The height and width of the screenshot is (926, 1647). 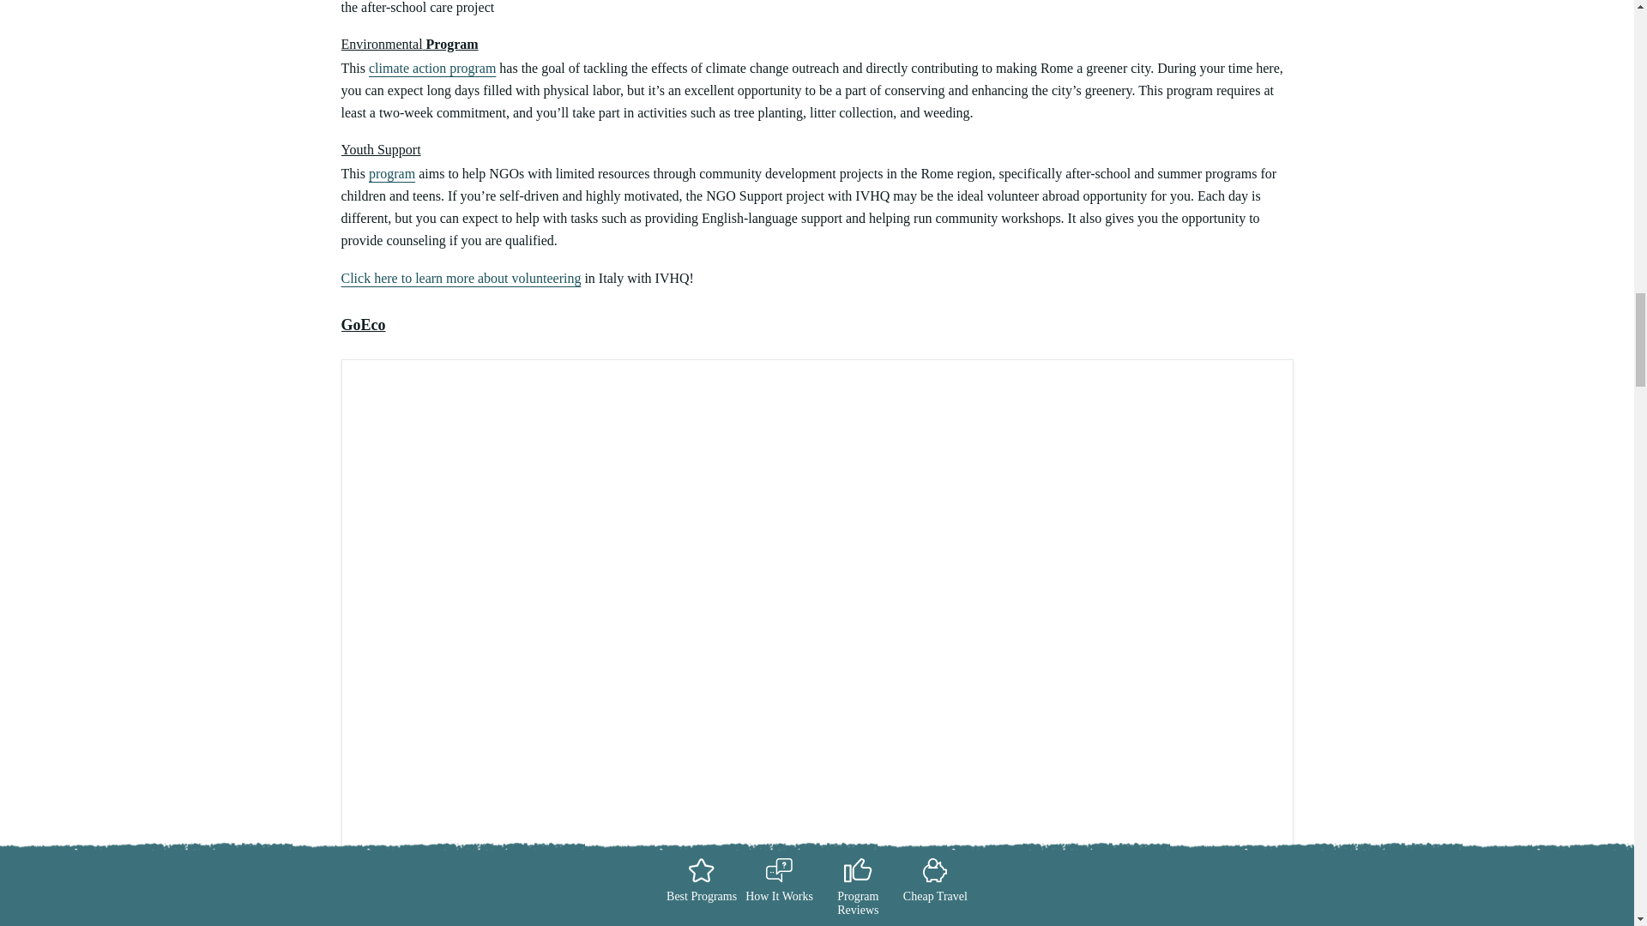 What do you see at coordinates (461, 278) in the screenshot?
I see `Click here to learn more about volunteering` at bounding box center [461, 278].